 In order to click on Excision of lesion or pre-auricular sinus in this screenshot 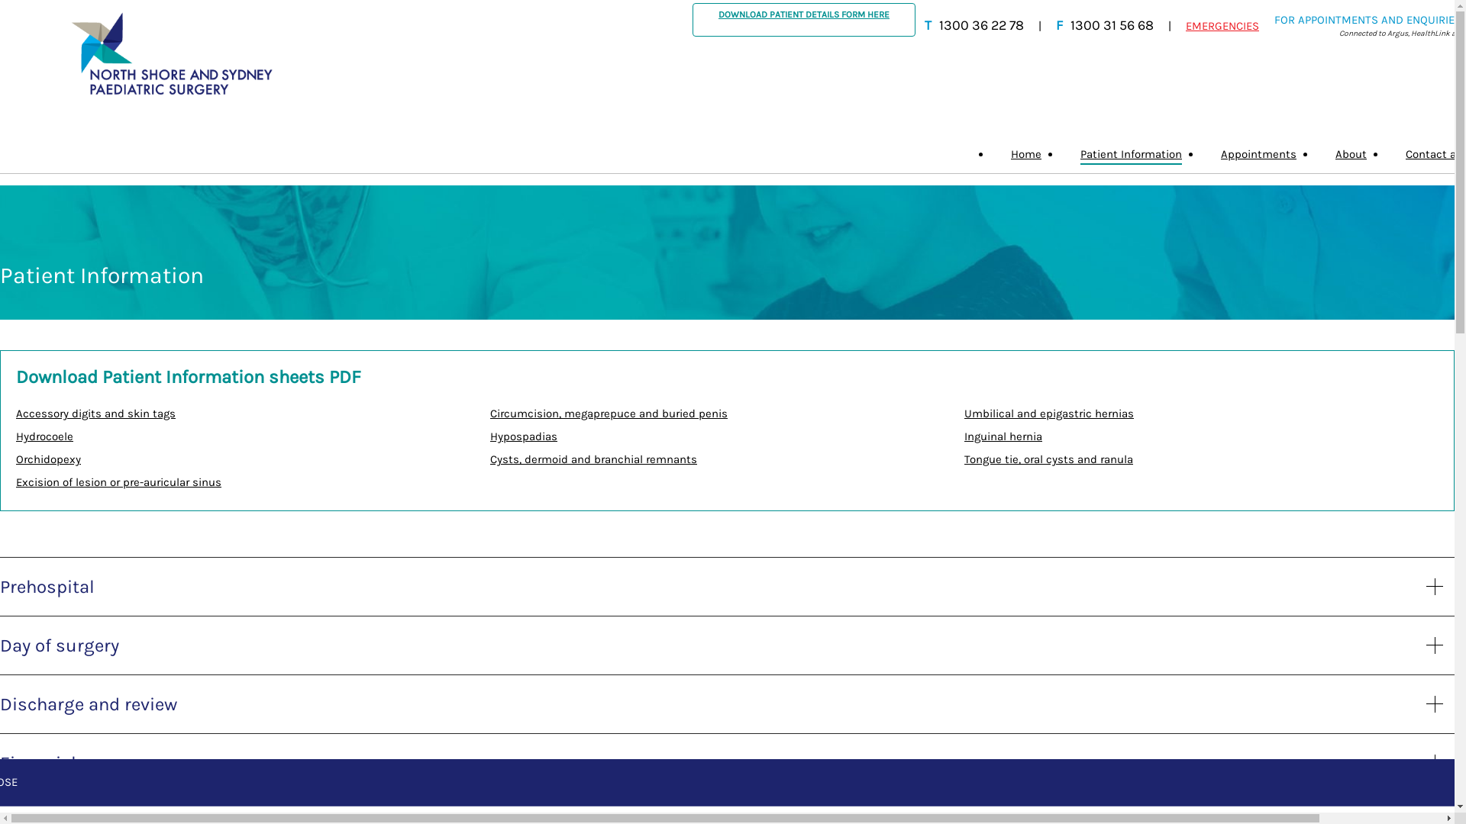, I will do `click(119, 482)`.